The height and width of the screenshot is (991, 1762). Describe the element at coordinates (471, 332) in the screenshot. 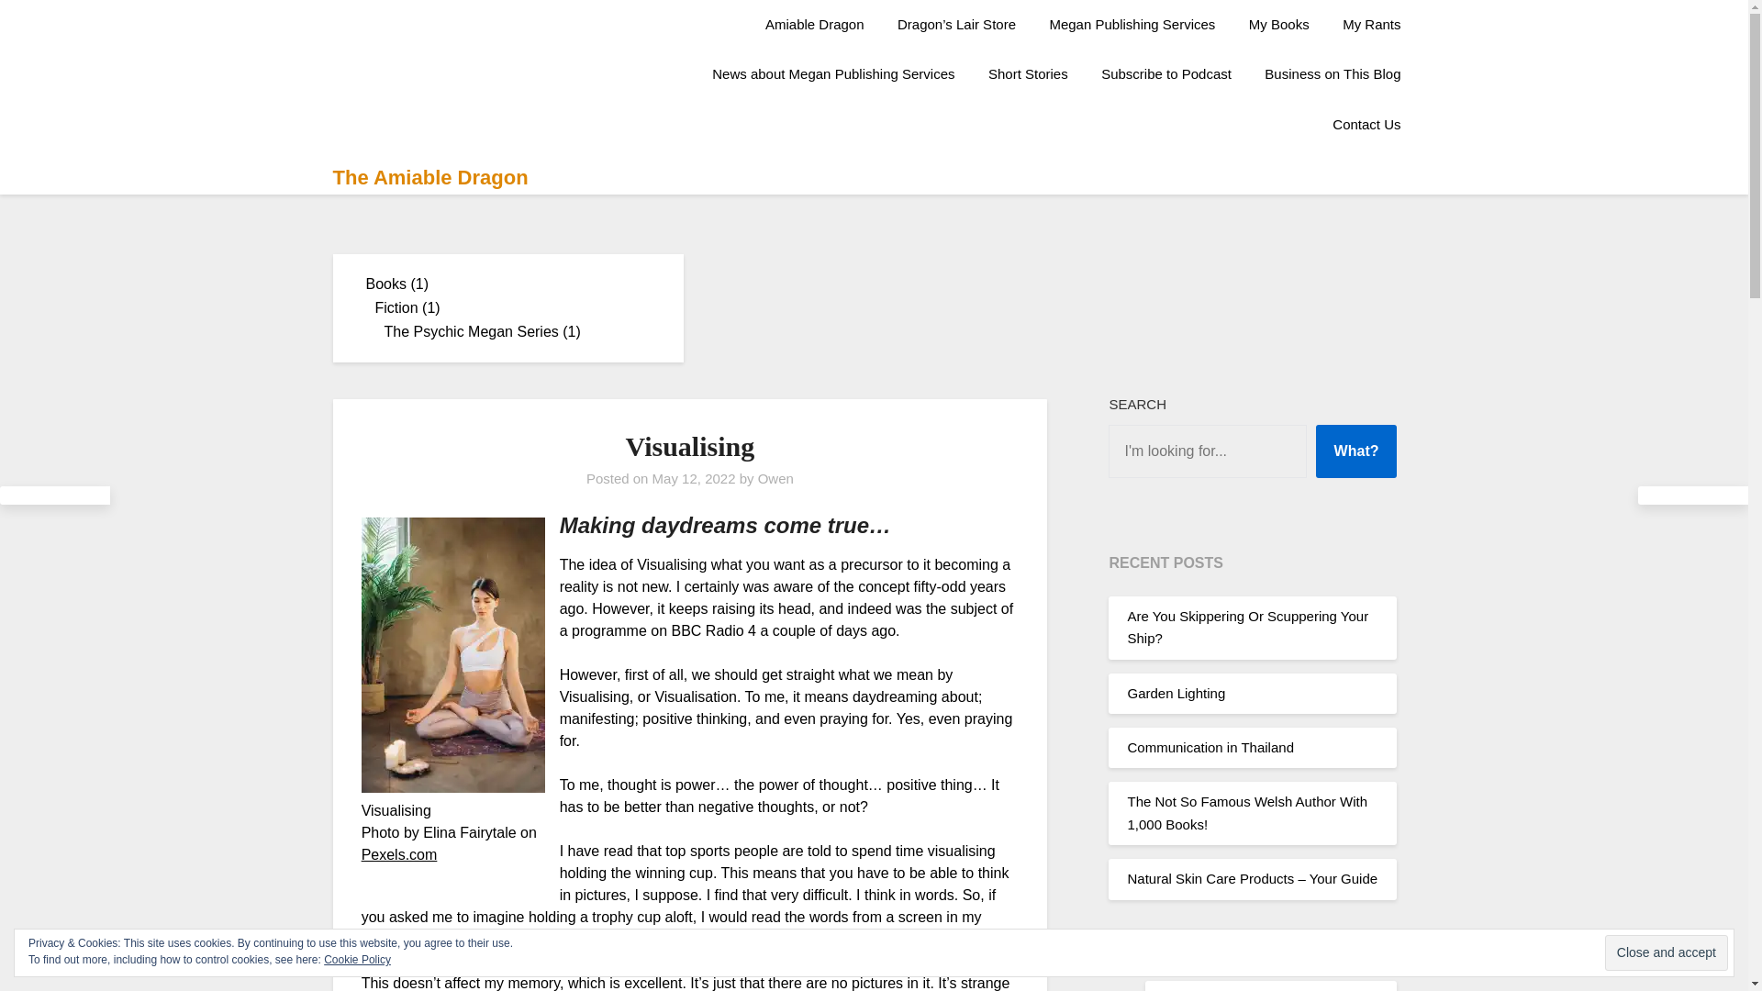

I see `The Psychic Megan Series` at that location.